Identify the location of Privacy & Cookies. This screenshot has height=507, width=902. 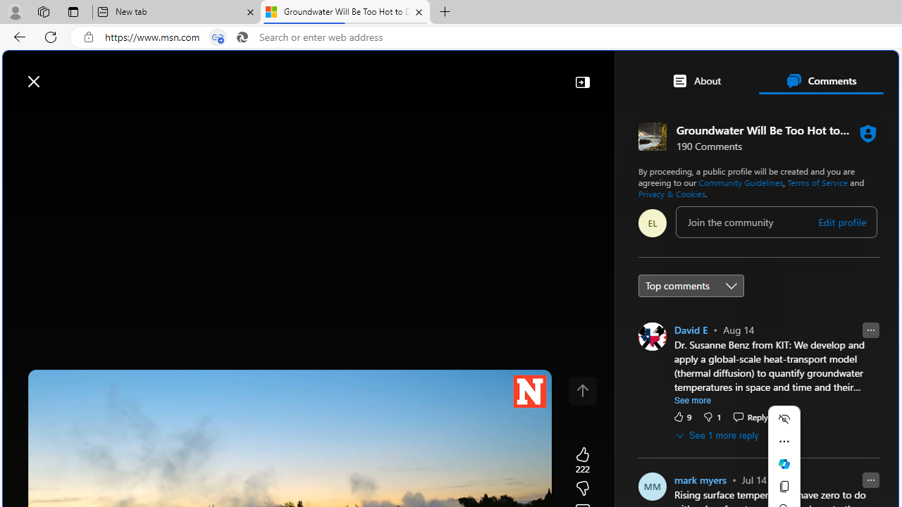
(671, 193).